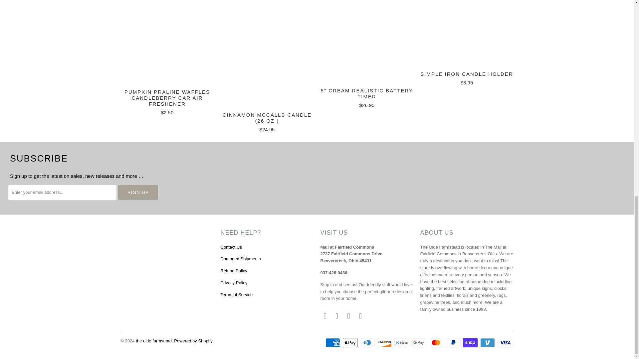 This screenshot has height=359, width=639. I want to click on Apple Pay, so click(350, 343).